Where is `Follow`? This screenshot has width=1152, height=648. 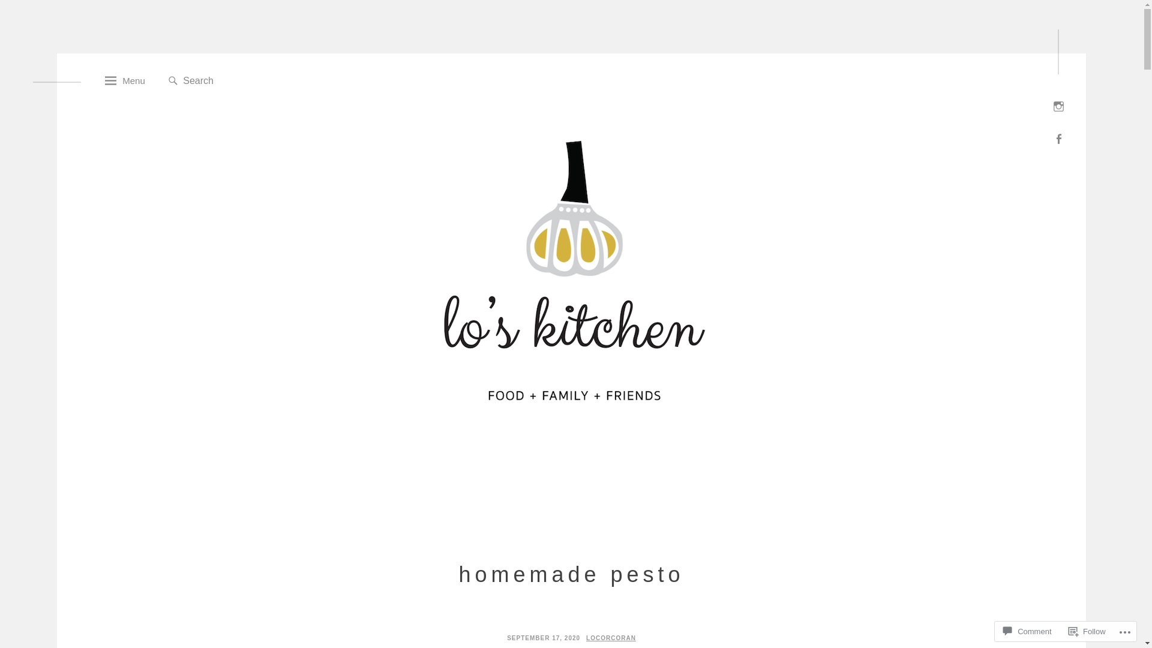
Follow is located at coordinates (1087, 631).